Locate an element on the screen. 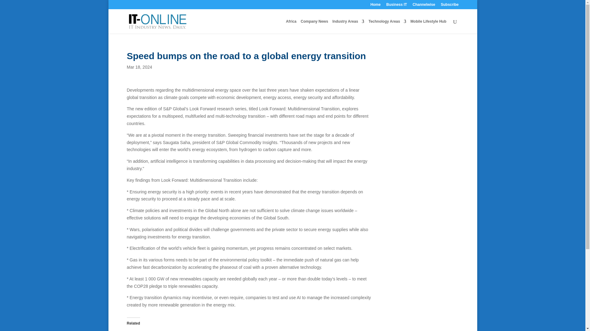 The height and width of the screenshot is (331, 590). Channelwise is located at coordinates (424, 6).